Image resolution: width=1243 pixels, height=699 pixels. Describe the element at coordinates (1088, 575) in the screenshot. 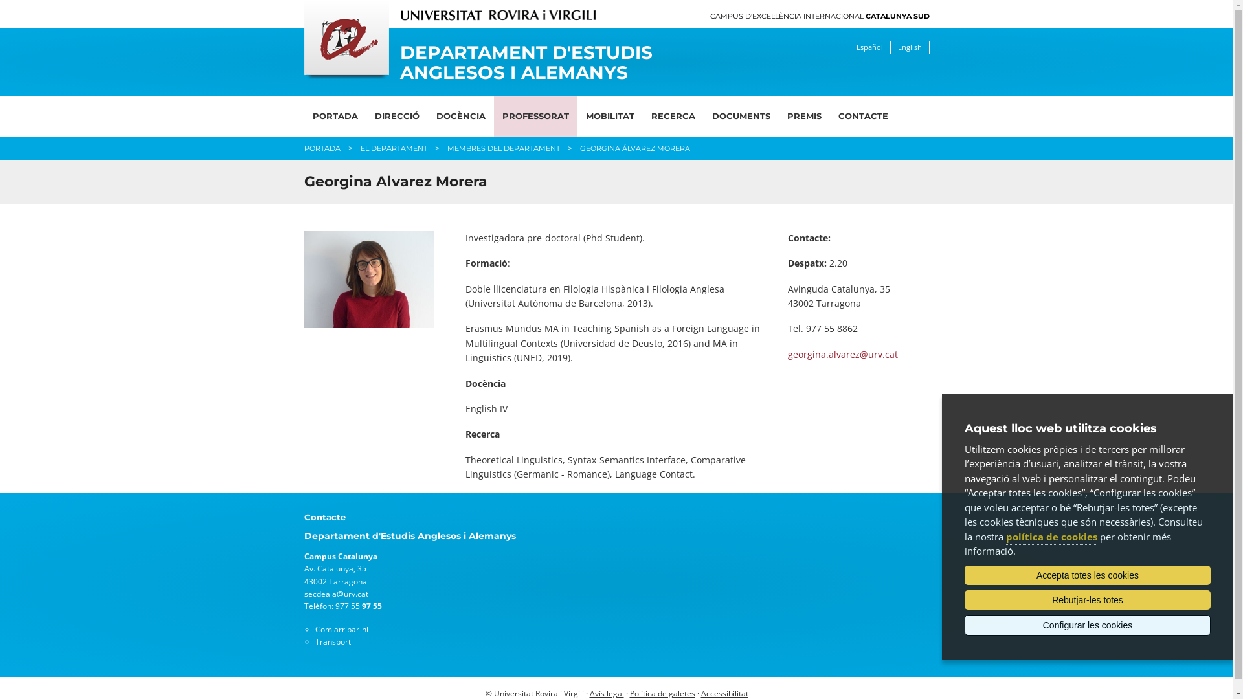

I see `Accepta totes les cookies` at that location.